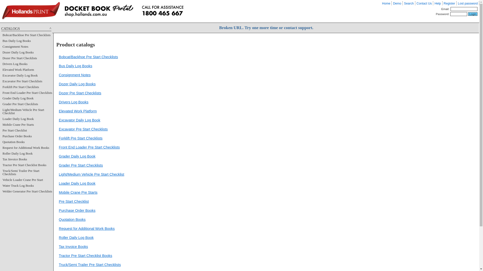 This screenshot has width=483, height=271. Describe the element at coordinates (74, 201) in the screenshot. I see `Pre Start Checklist` at that location.